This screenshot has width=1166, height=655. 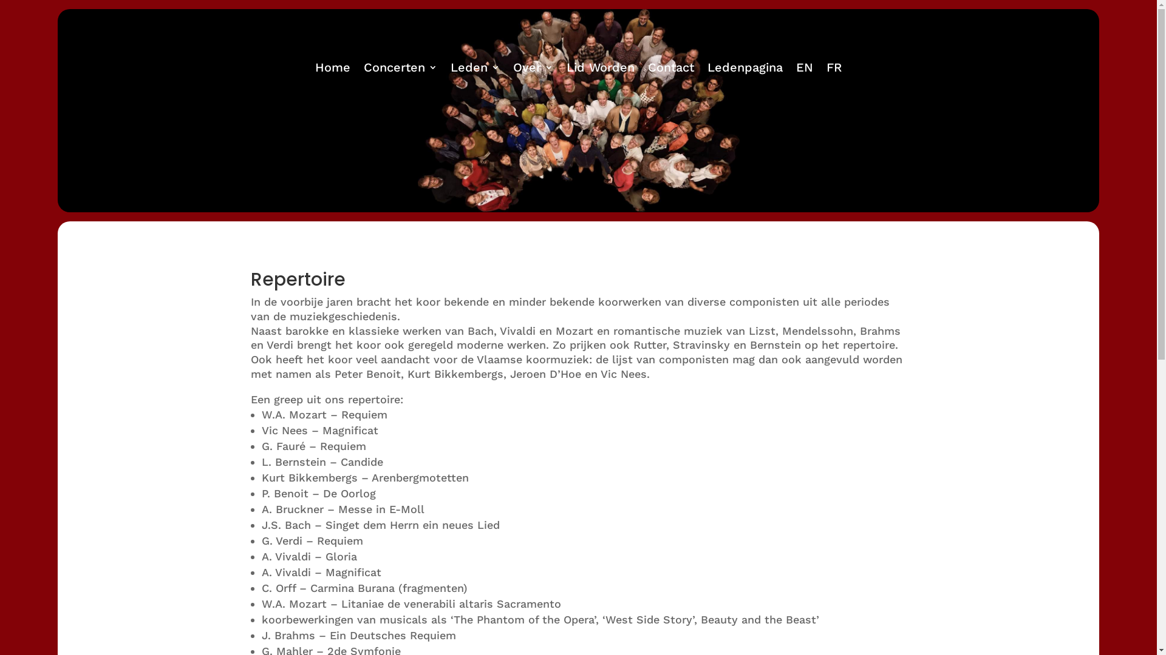 I want to click on Ledenpagina, so click(x=745, y=70).